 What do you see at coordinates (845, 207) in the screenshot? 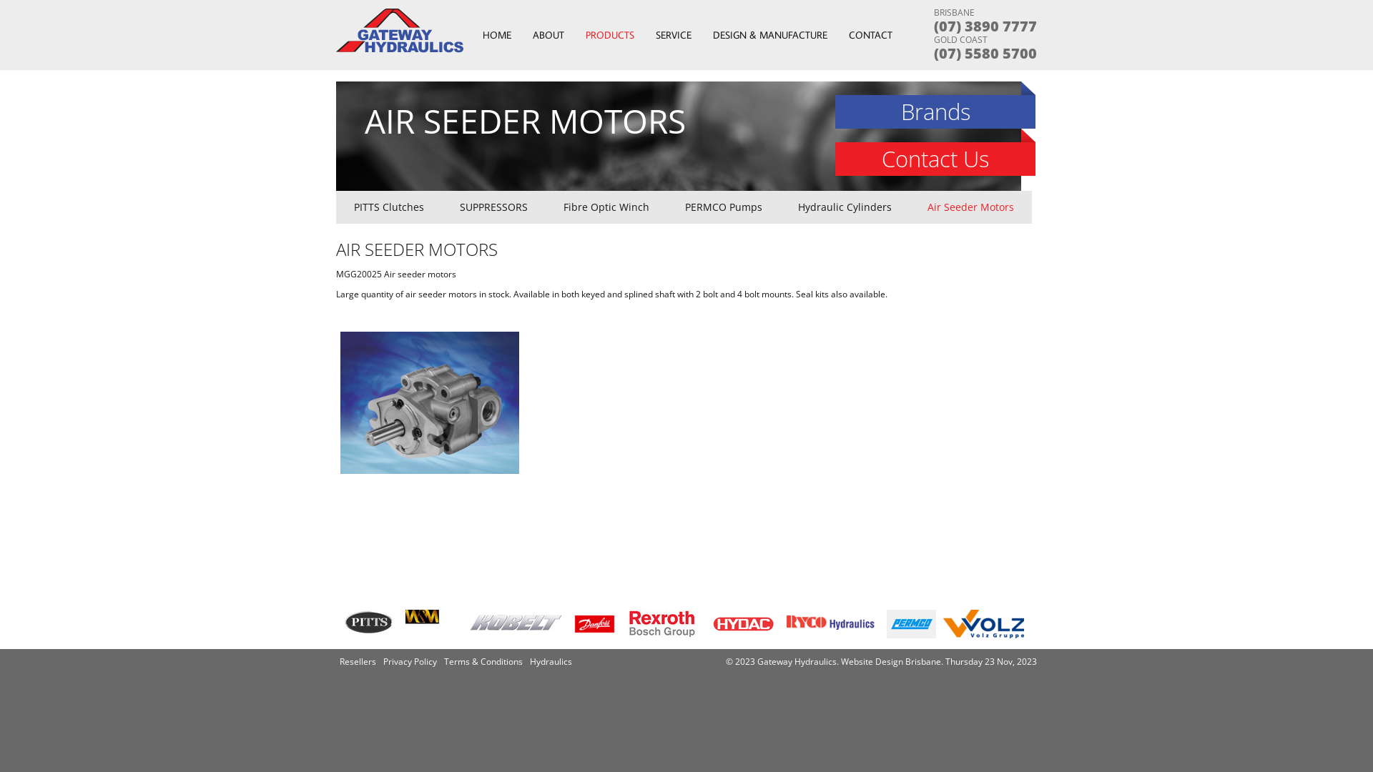
I see `Hydraulic Cylinders` at bounding box center [845, 207].